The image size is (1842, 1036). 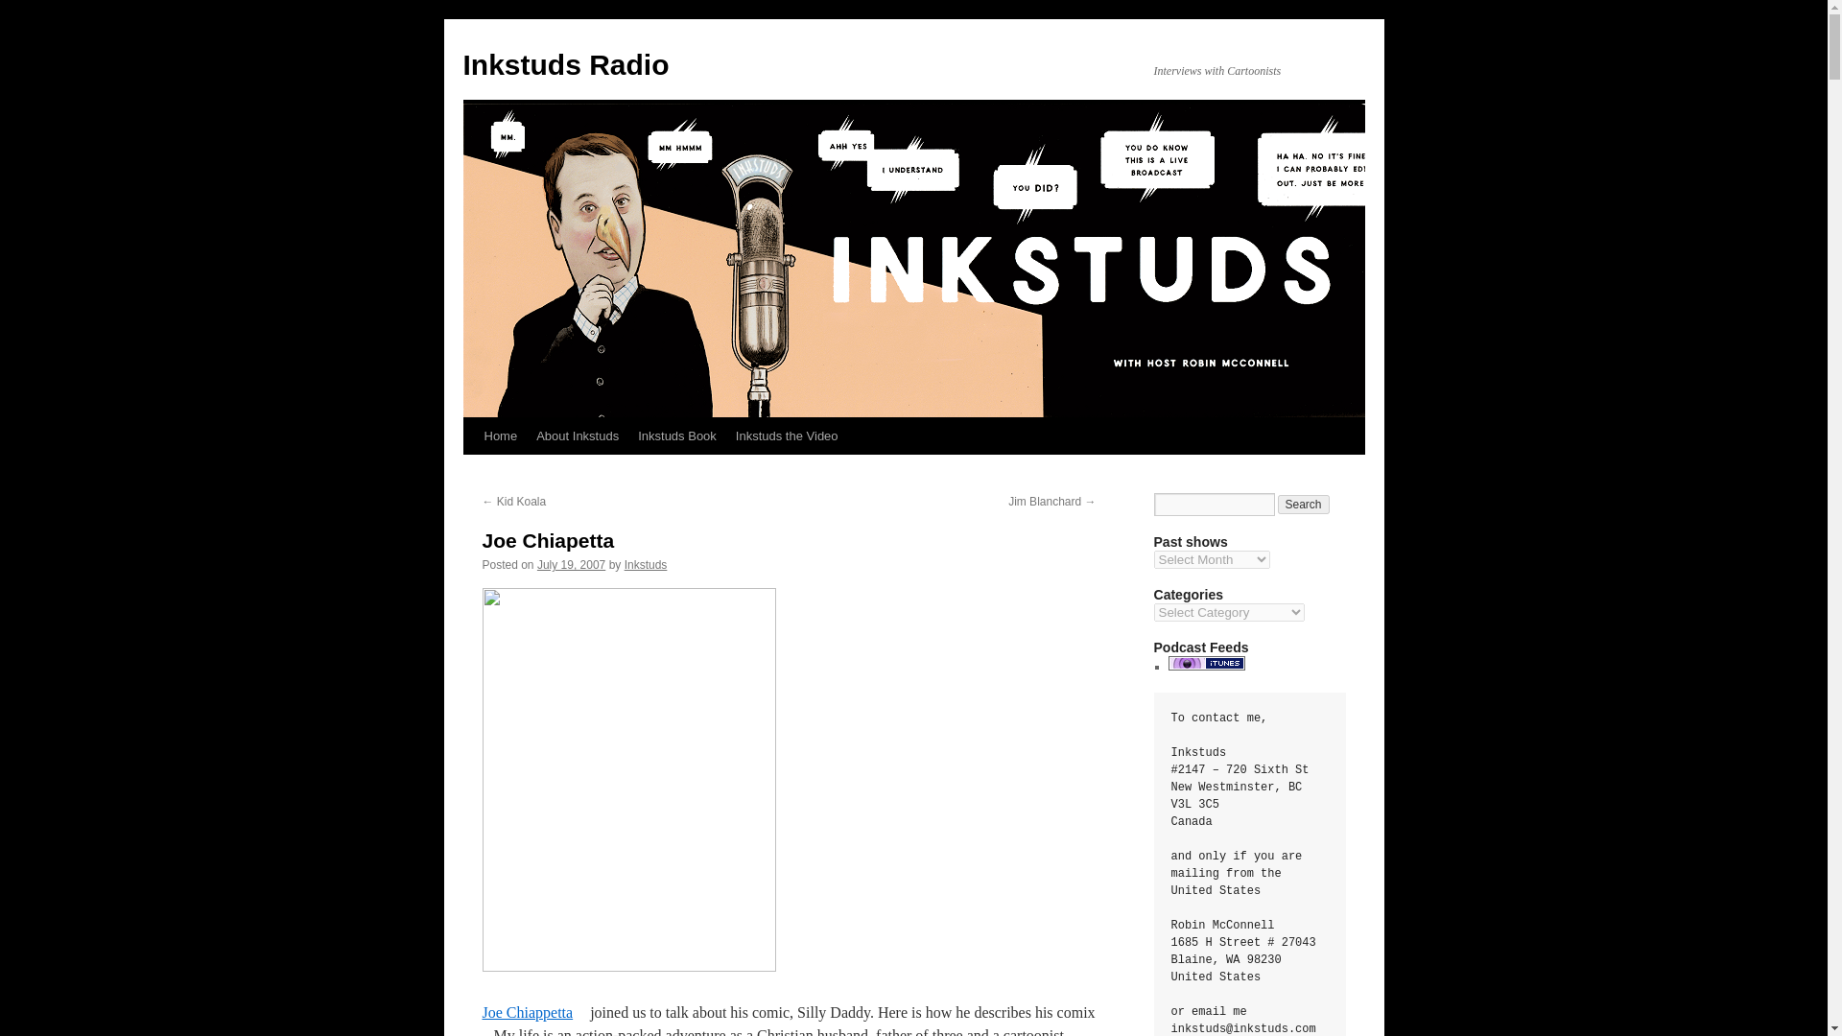 What do you see at coordinates (645, 565) in the screenshot?
I see `Inkstuds` at bounding box center [645, 565].